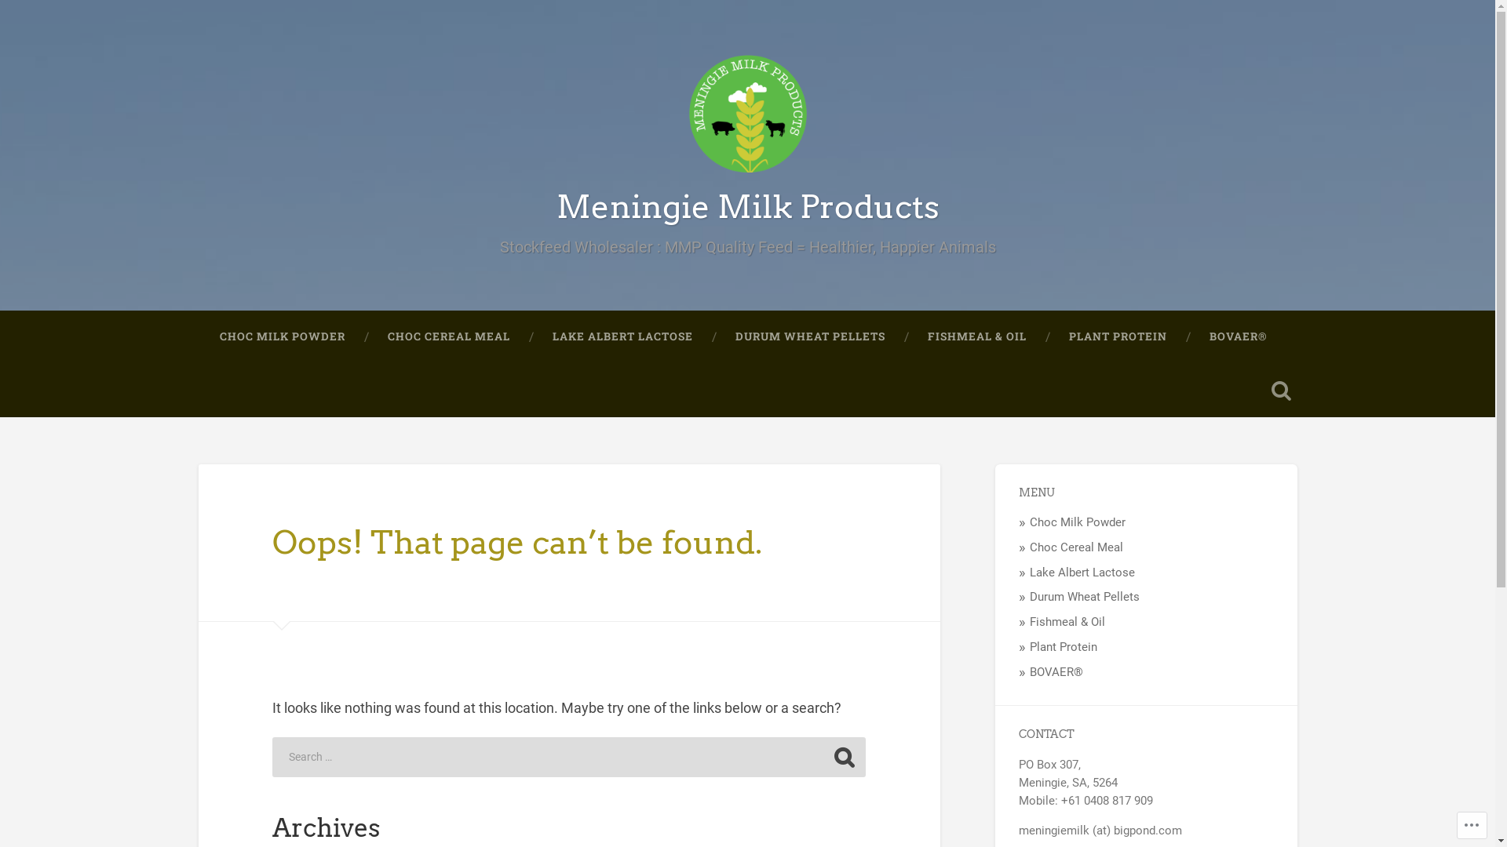 The image size is (1507, 847). What do you see at coordinates (1118, 337) in the screenshot?
I see `PLANT PROTEIN` at bounding box center [1118, 337].